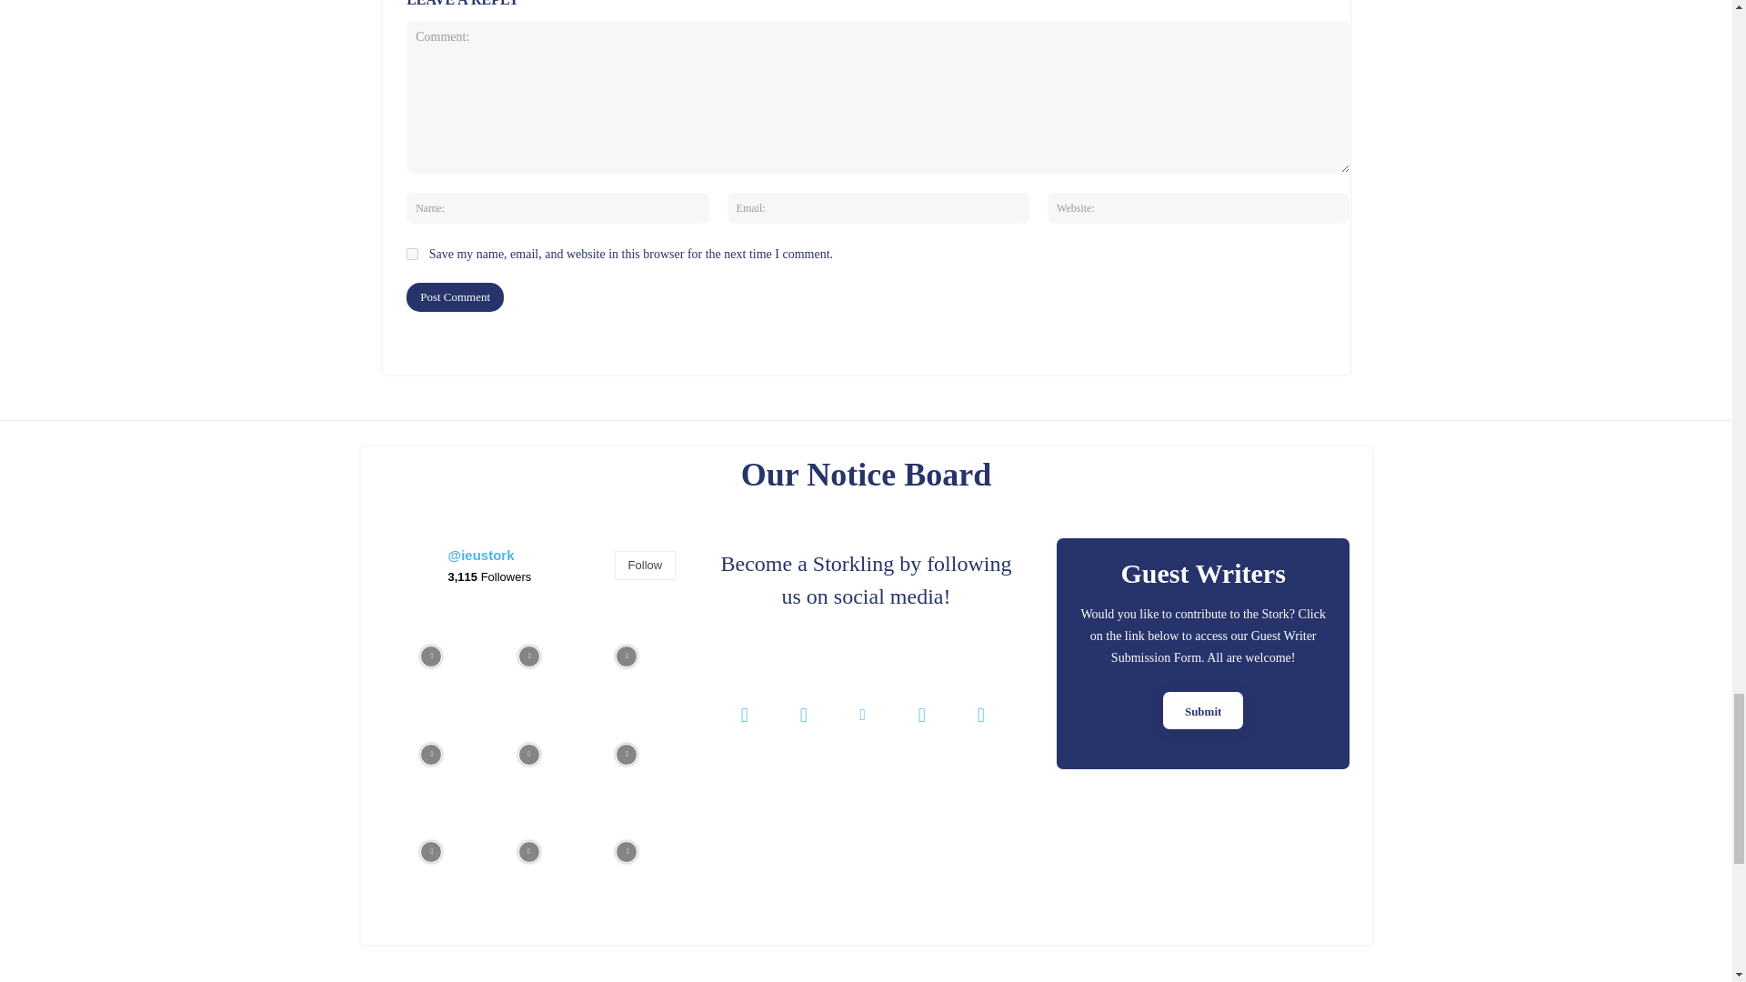  I want to click on Post Comment, so click(455, 297).